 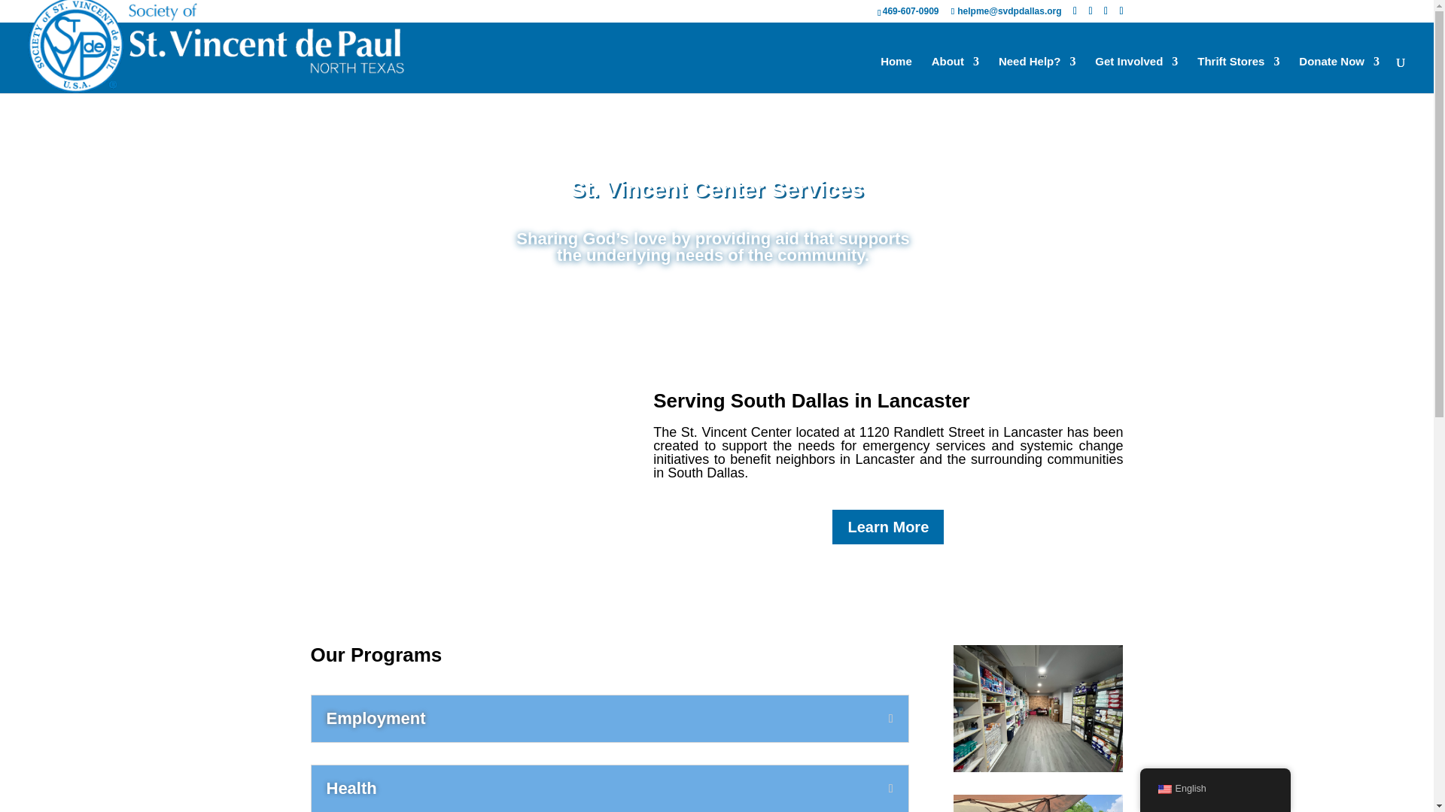 I want to click on About, so click(x=956, y=74).